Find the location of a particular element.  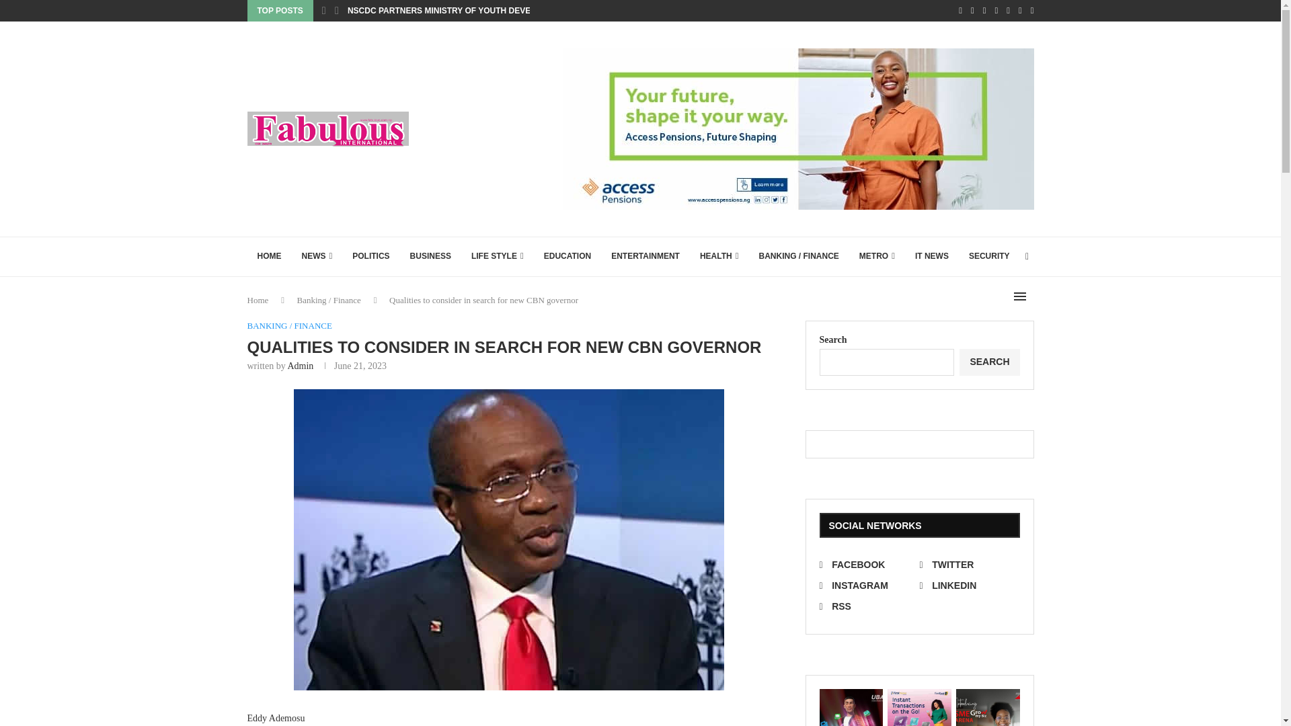

POLITICS is located at coordinates (370, 257).